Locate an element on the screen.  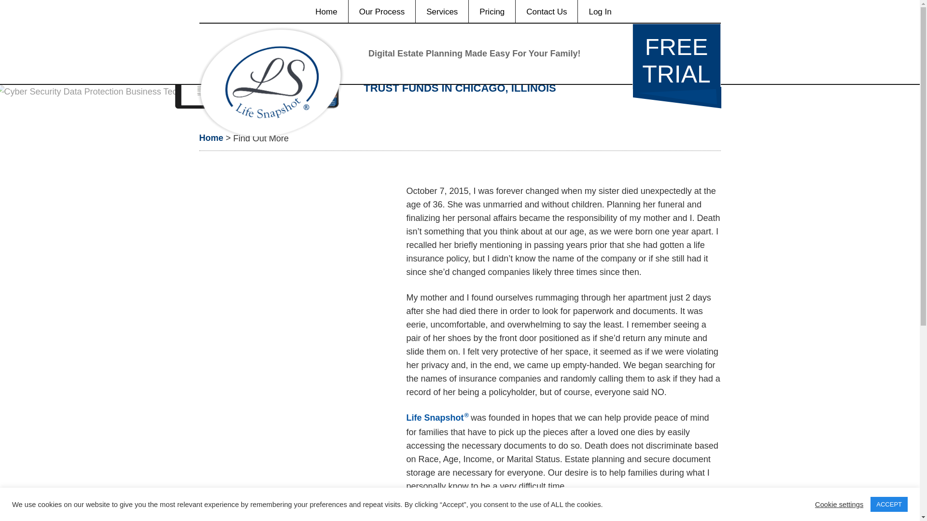
Home is located at coordinates (211, 138).